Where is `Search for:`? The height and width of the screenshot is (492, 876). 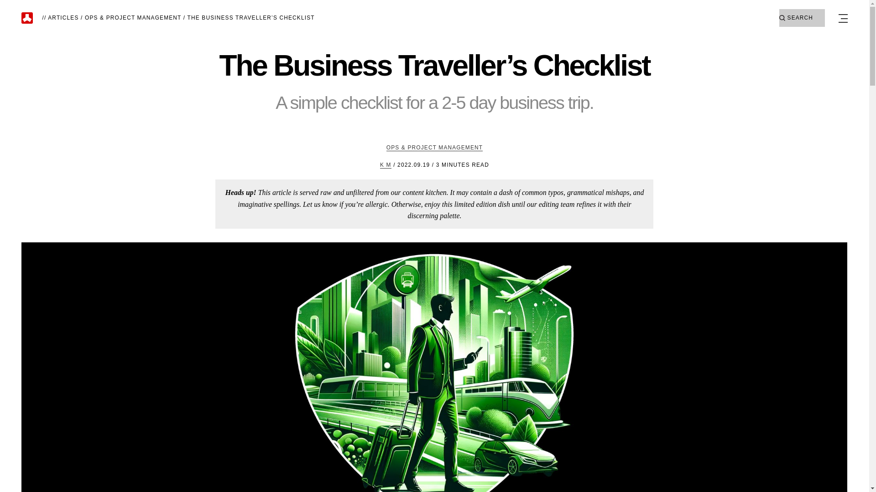 Search for: is located at coordinates (802, 18).